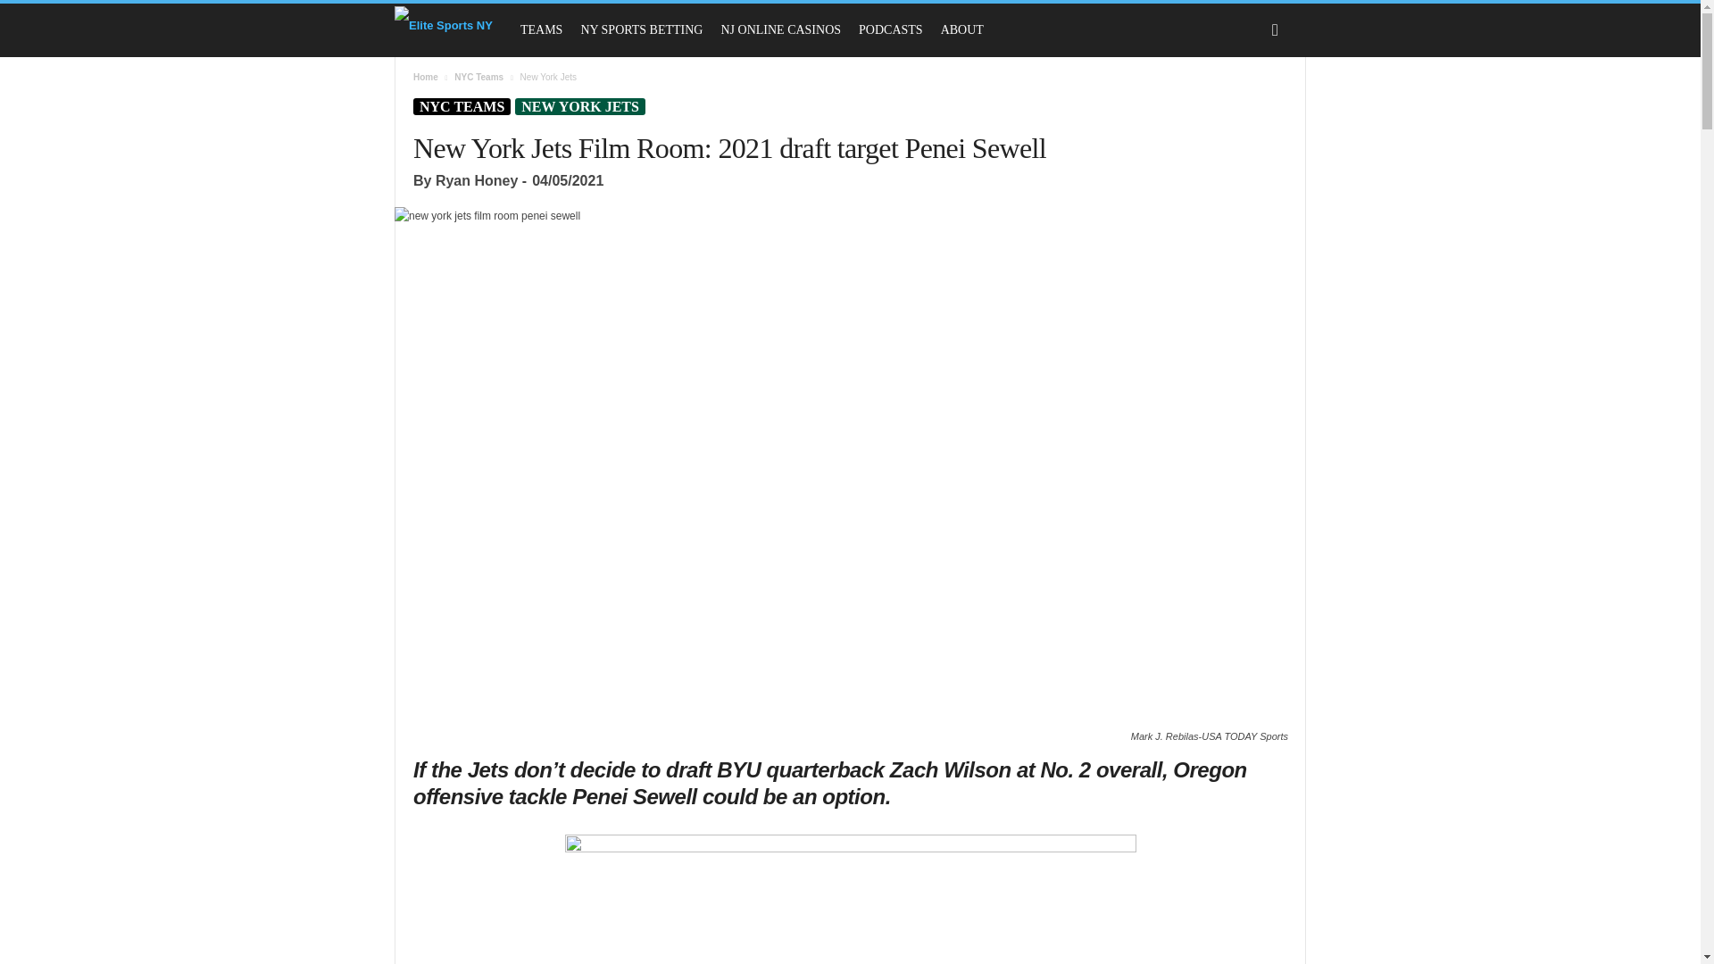 Image resolution: width=1714 pixels, height=964 pixels. Describe the element at coordinates (478, 77) in the screenshot. I see `View all posts in NYC Teams` at that location.